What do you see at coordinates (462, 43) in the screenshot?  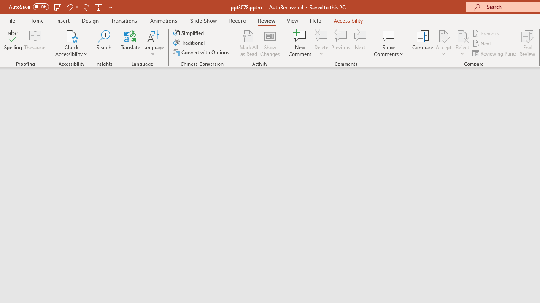 I see `Reject` at bounding box center [462, 43].